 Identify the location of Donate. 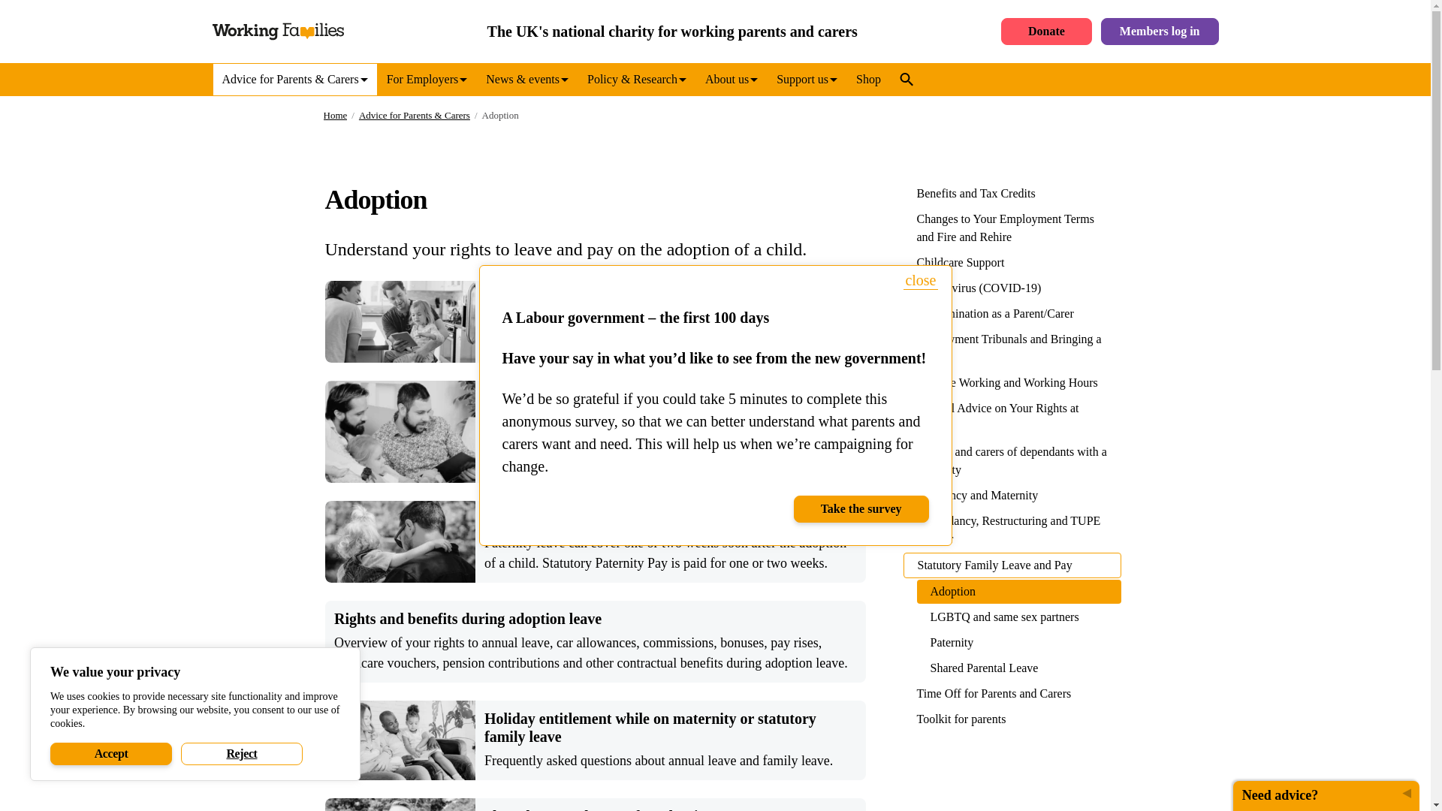
(1045, 32).